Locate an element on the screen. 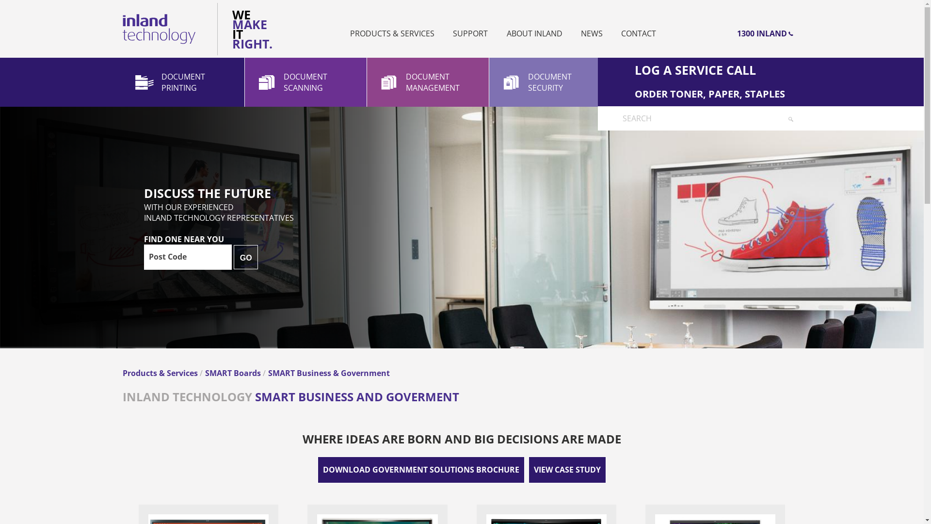  SMART Business & Government is located at coordinates (329, 373).